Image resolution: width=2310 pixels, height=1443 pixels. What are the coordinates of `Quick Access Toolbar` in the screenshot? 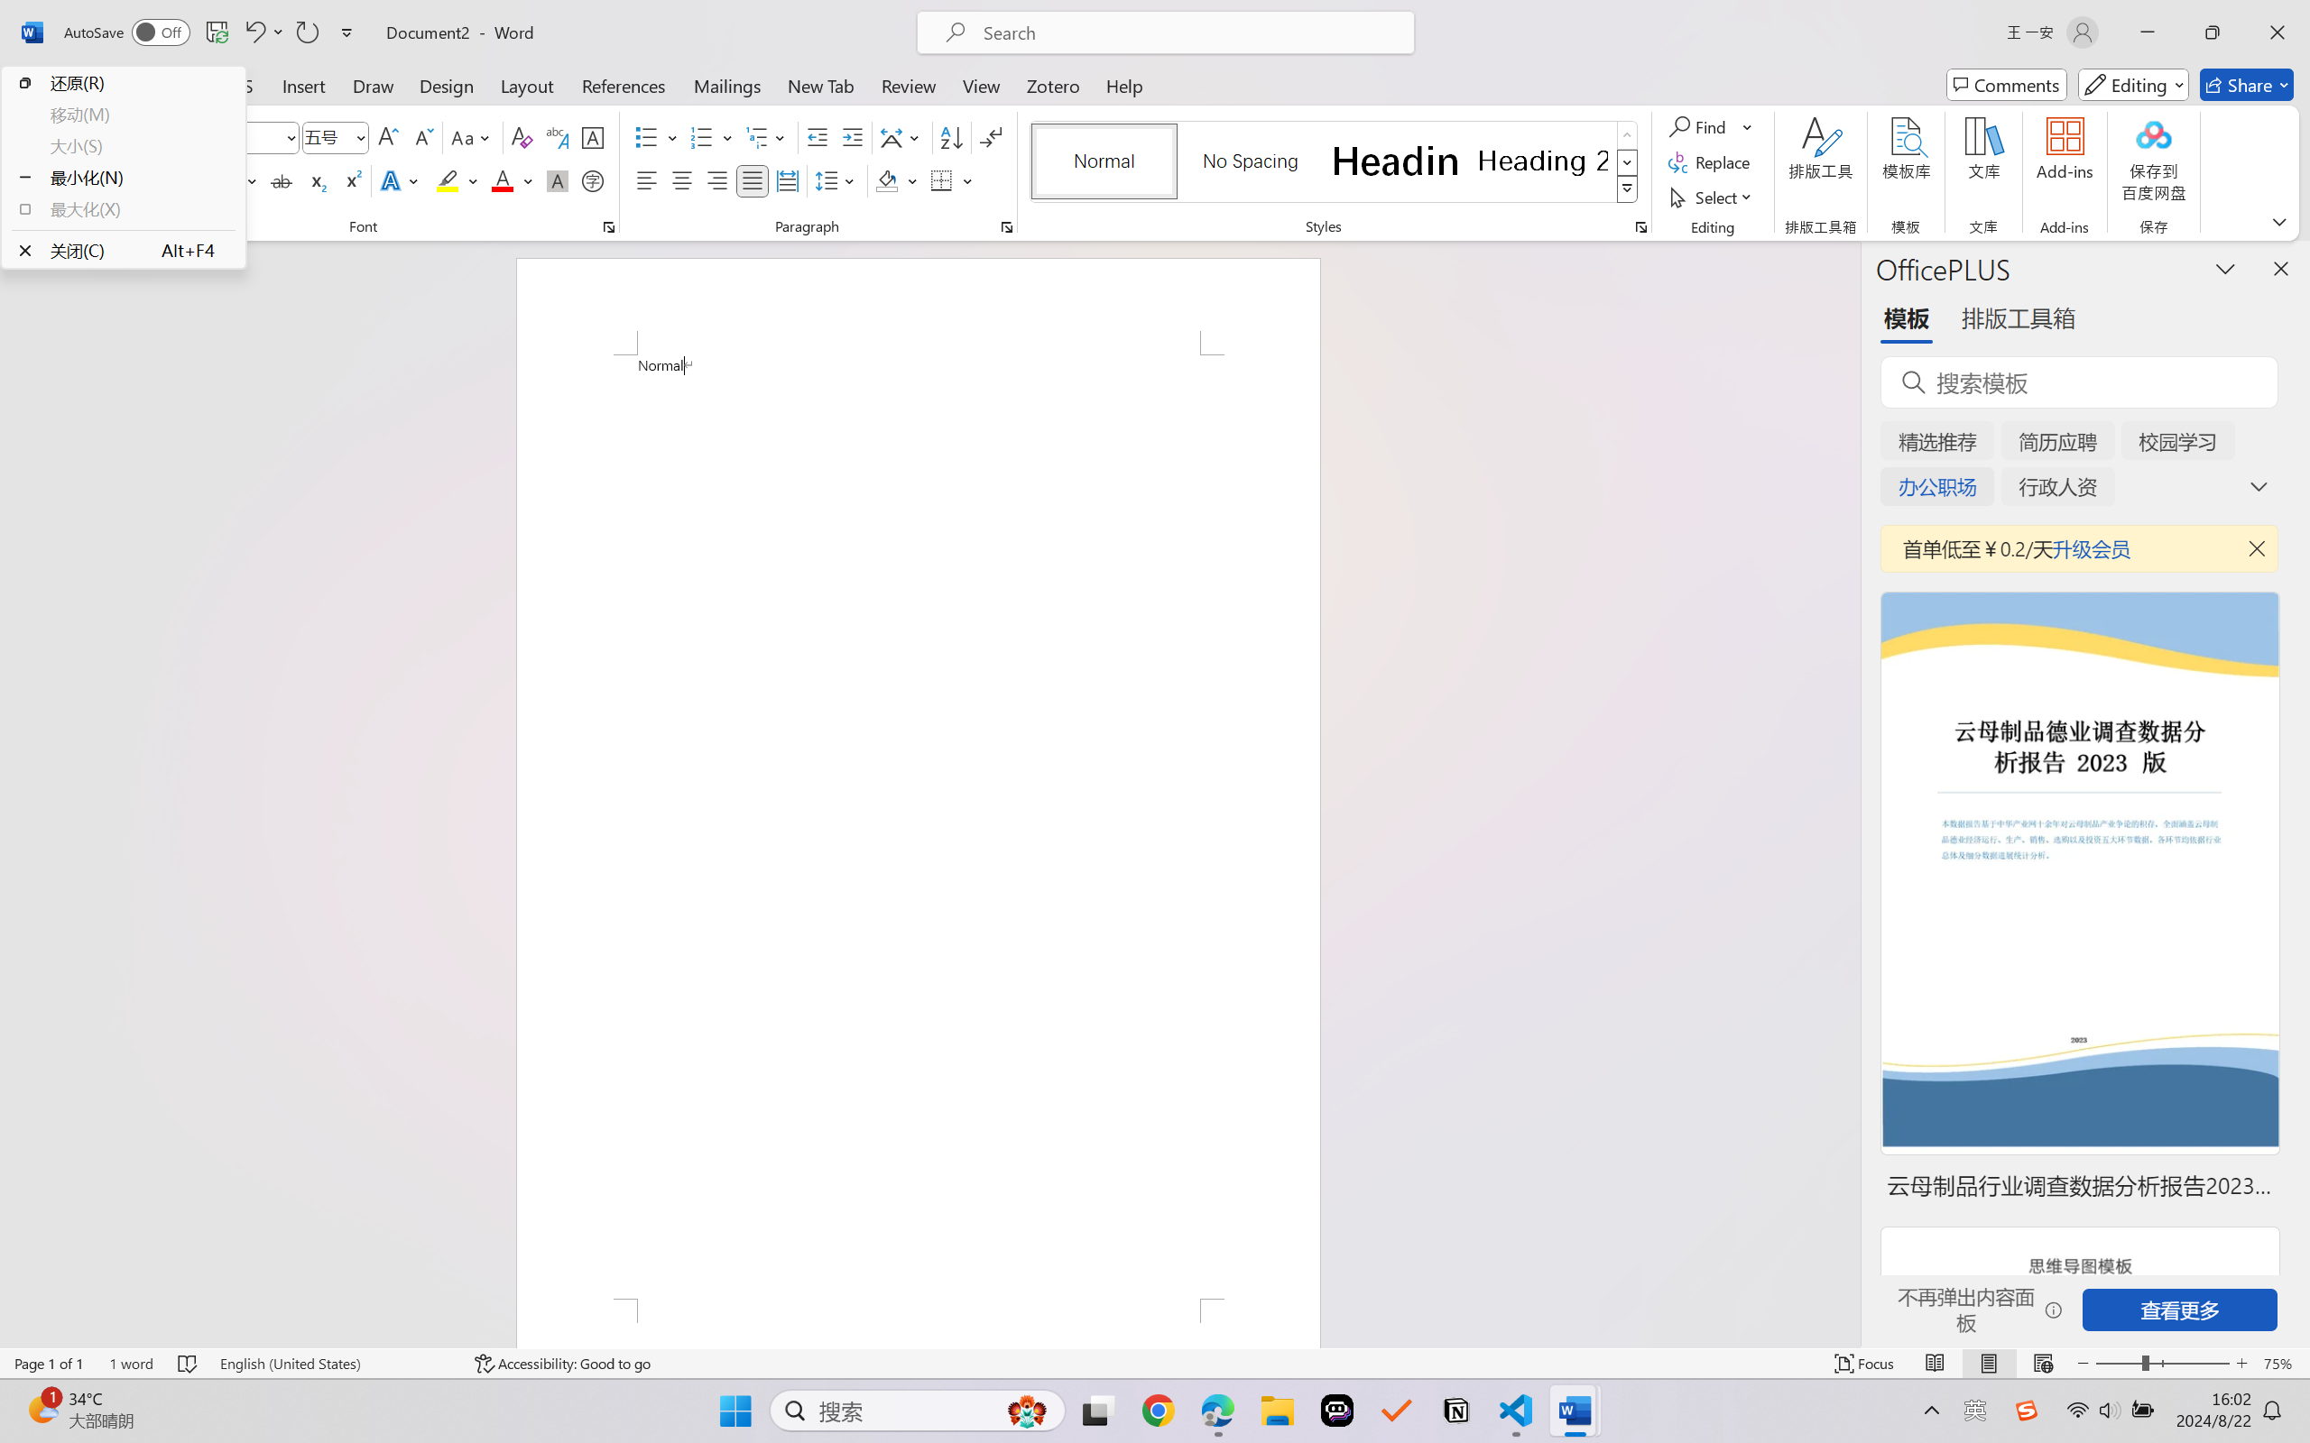 It's located at (213, 32).